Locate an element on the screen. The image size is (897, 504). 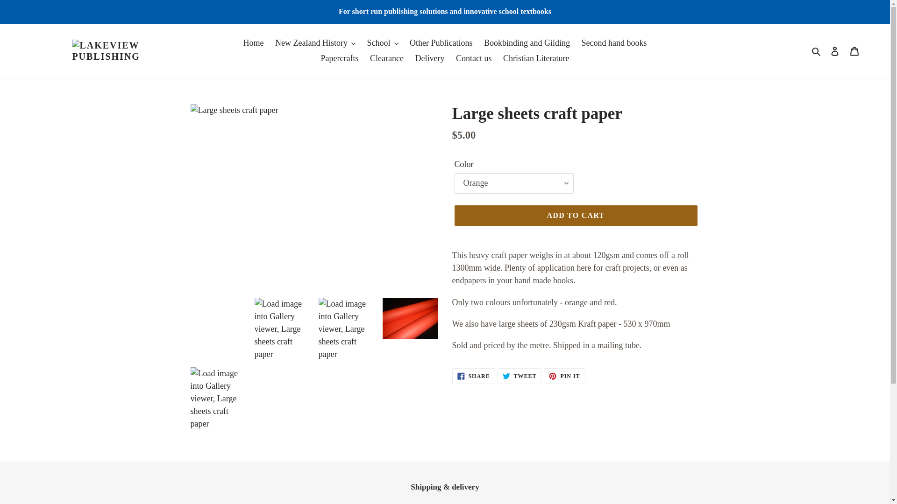
Papercrafts is located at coordinates (340, 58).